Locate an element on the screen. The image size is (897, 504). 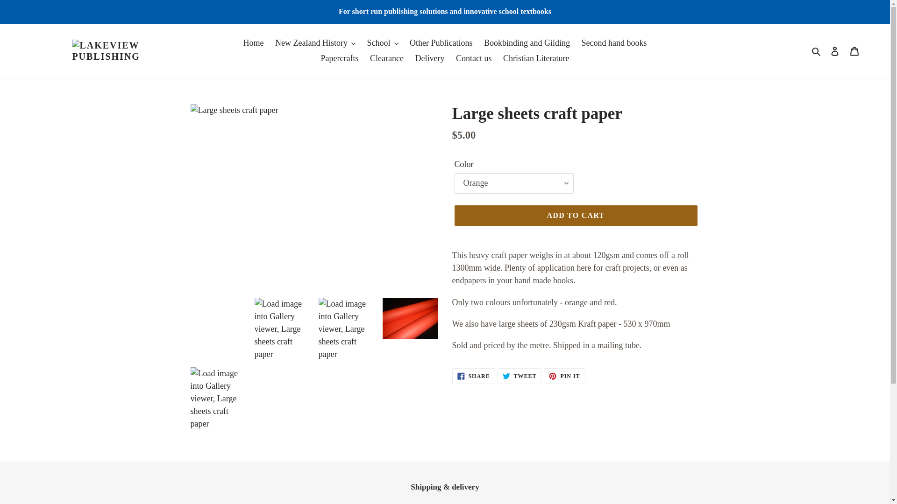
Papercrafts is located at coordinates (340, 58).